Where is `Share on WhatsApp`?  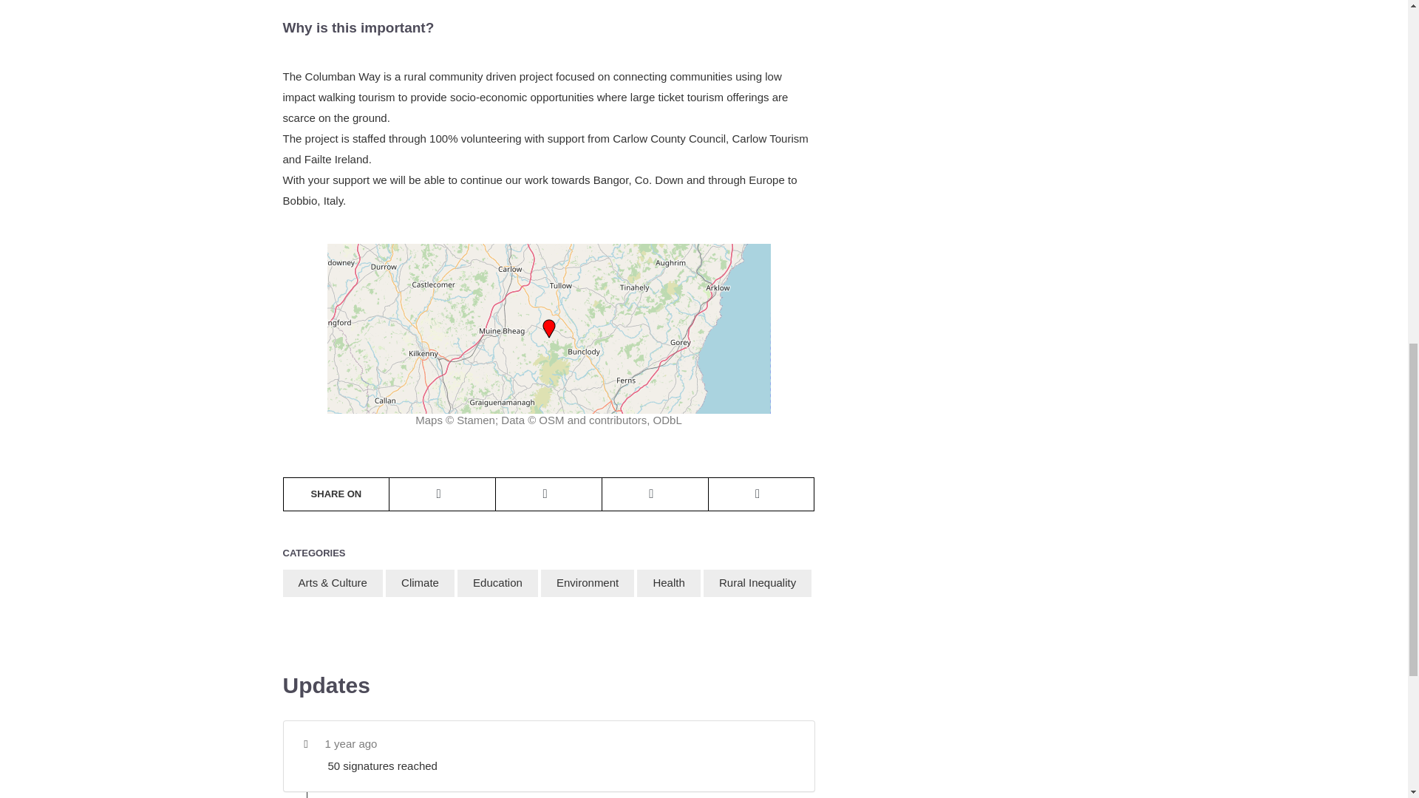 Share on WhatsApp is located at coordinates (442, 494).